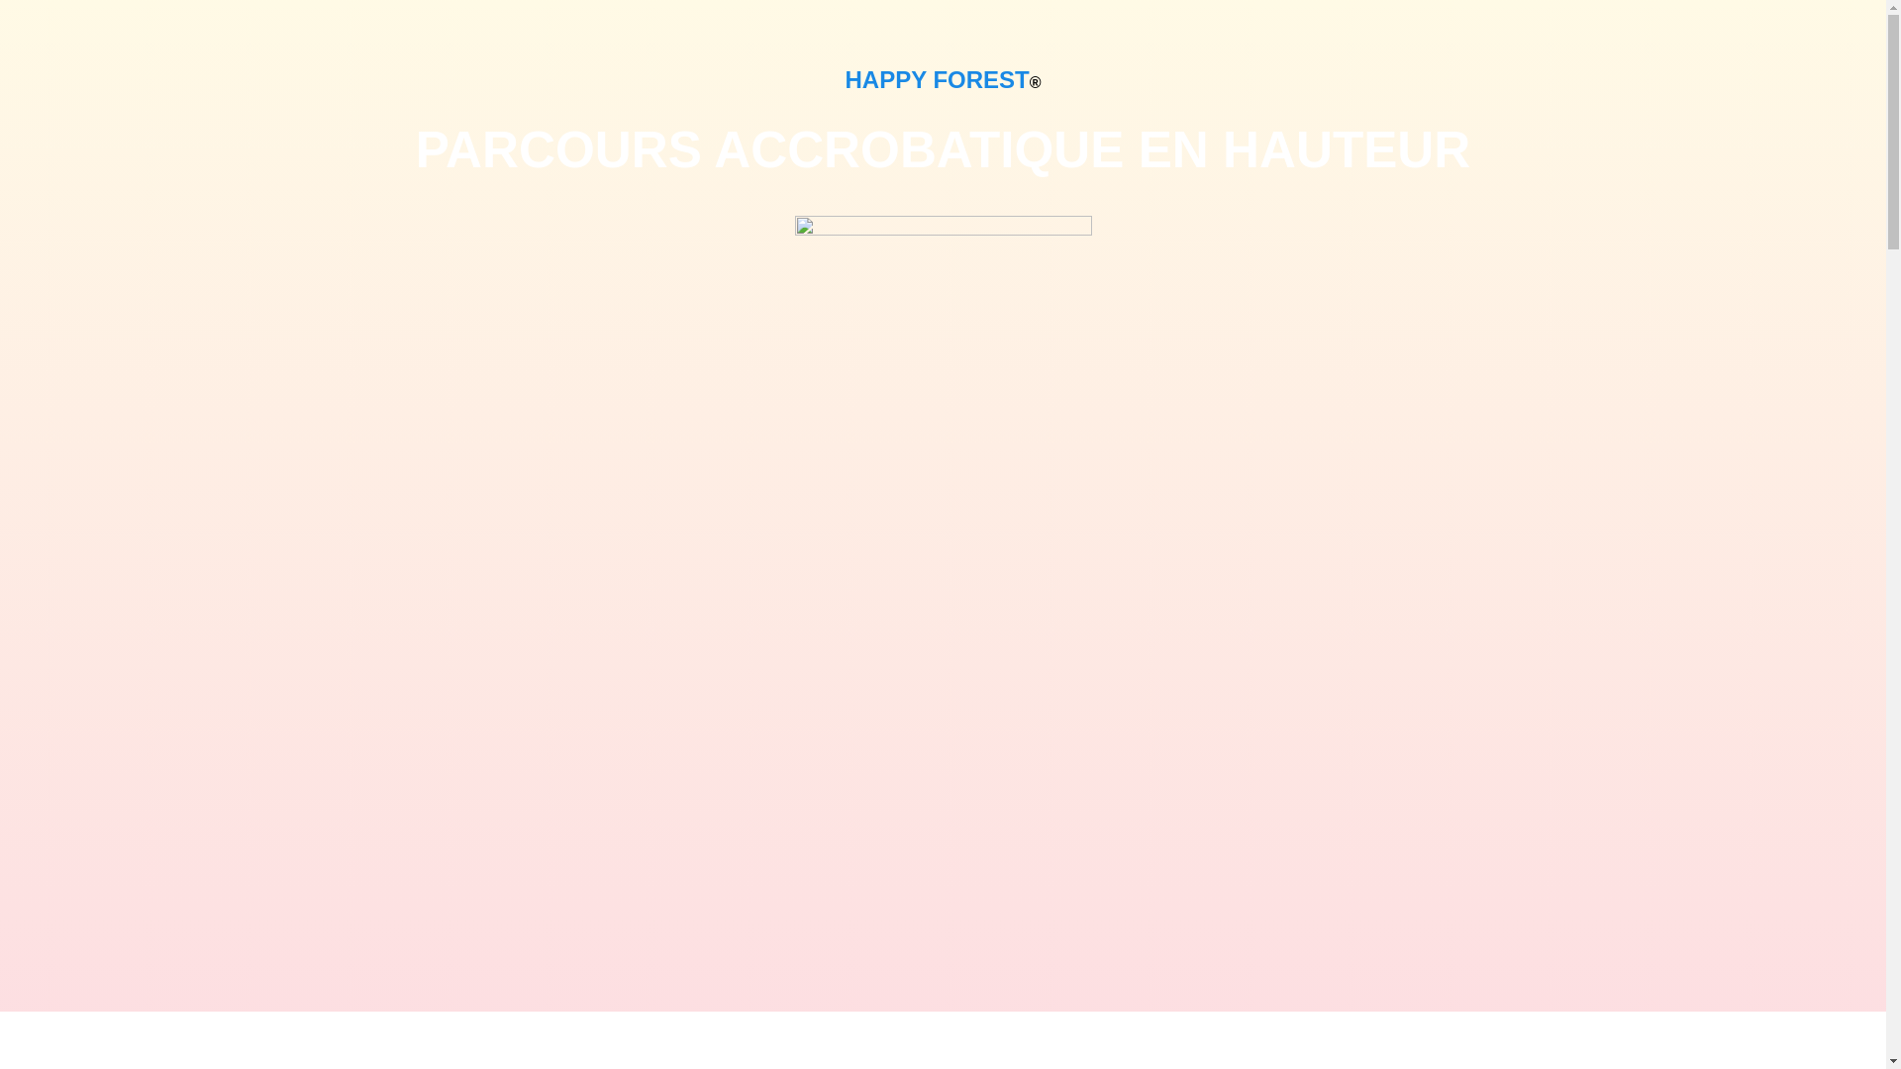 Image resolution: width=1901 pixels, height=1069 pixels. Describe the element at coordinates (493, 660) in the screenshot. I see `Tree climbing course` at that location.